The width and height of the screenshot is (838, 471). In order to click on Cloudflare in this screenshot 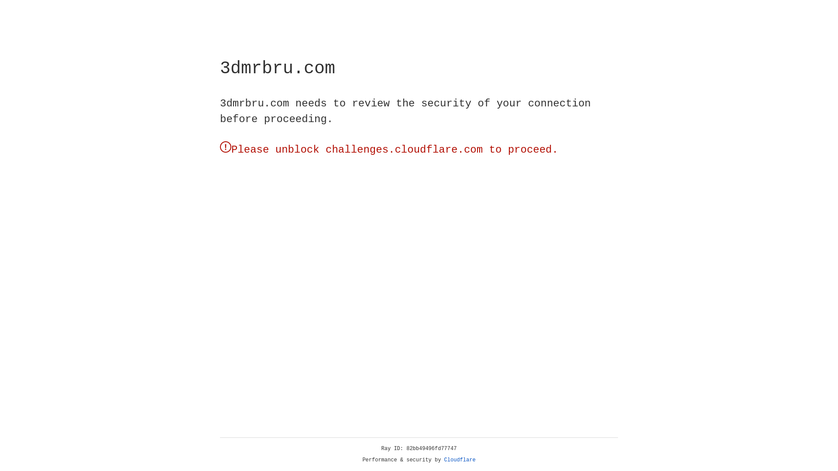, I will do `click(460, 460)`.